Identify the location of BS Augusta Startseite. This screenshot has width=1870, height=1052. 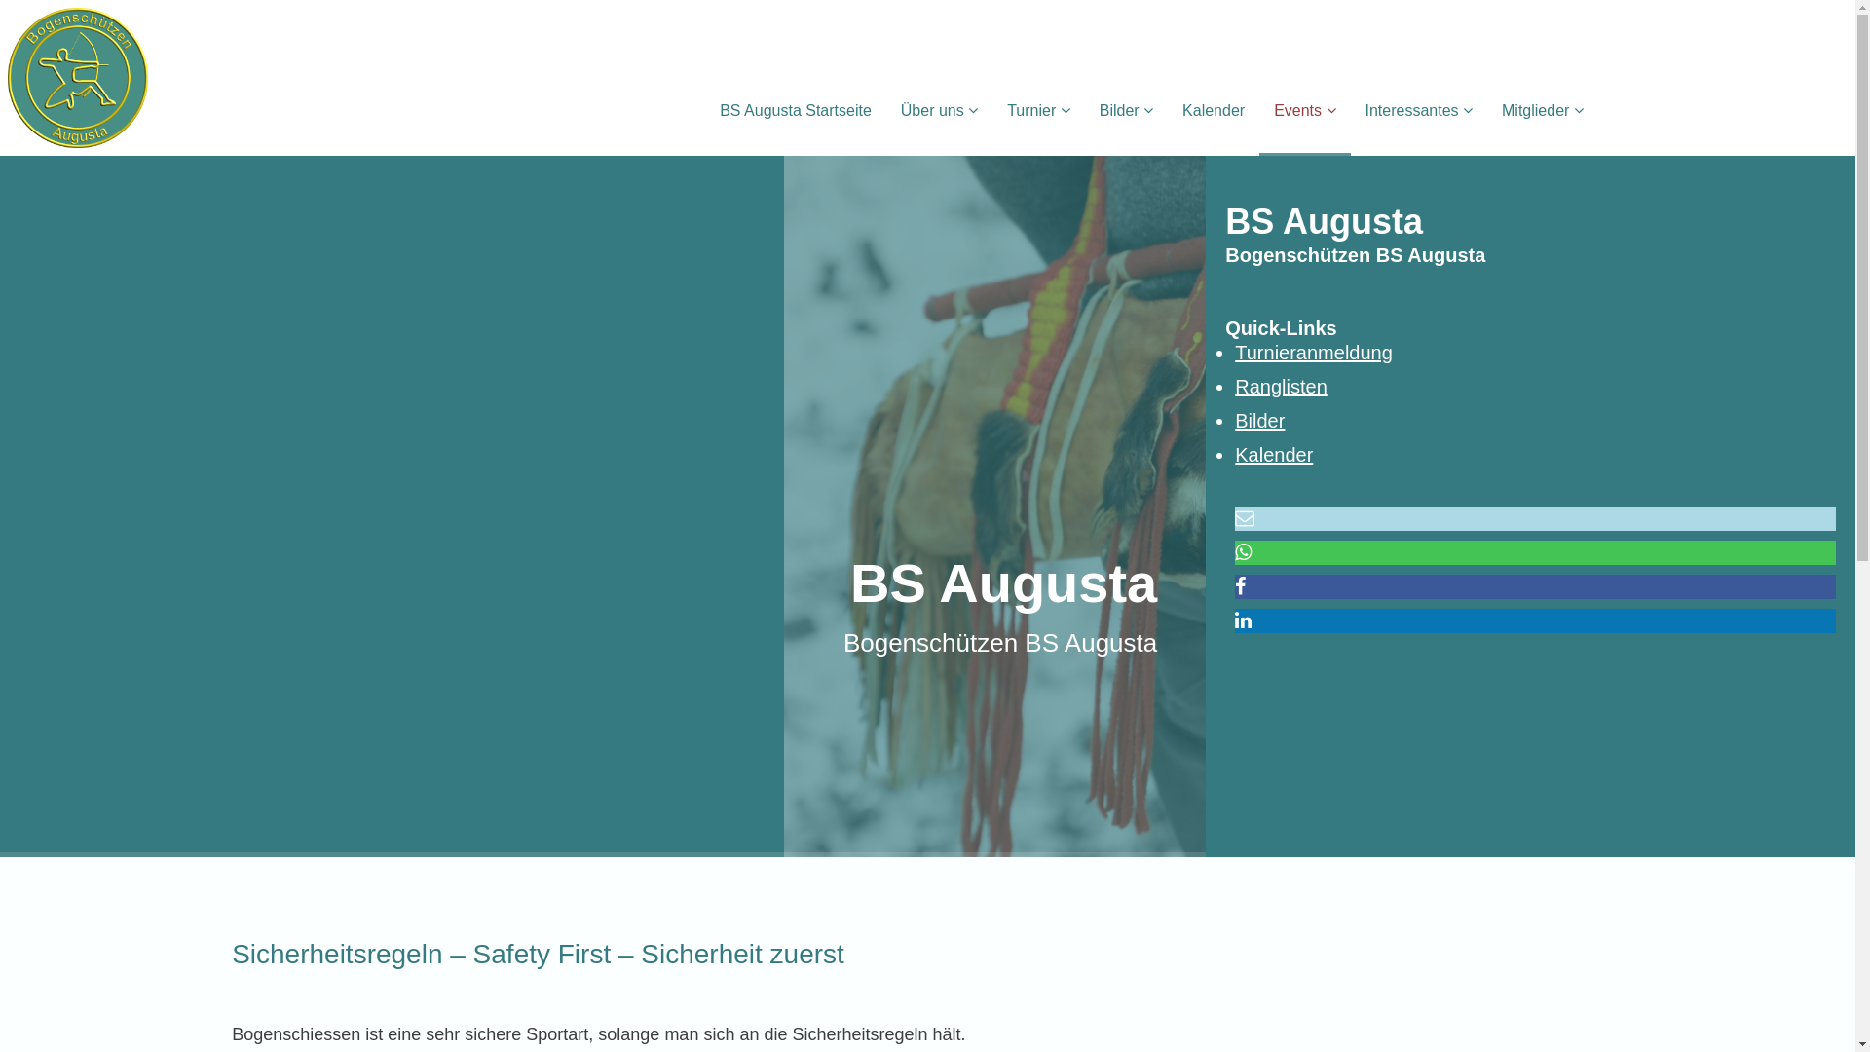
(796, 111).